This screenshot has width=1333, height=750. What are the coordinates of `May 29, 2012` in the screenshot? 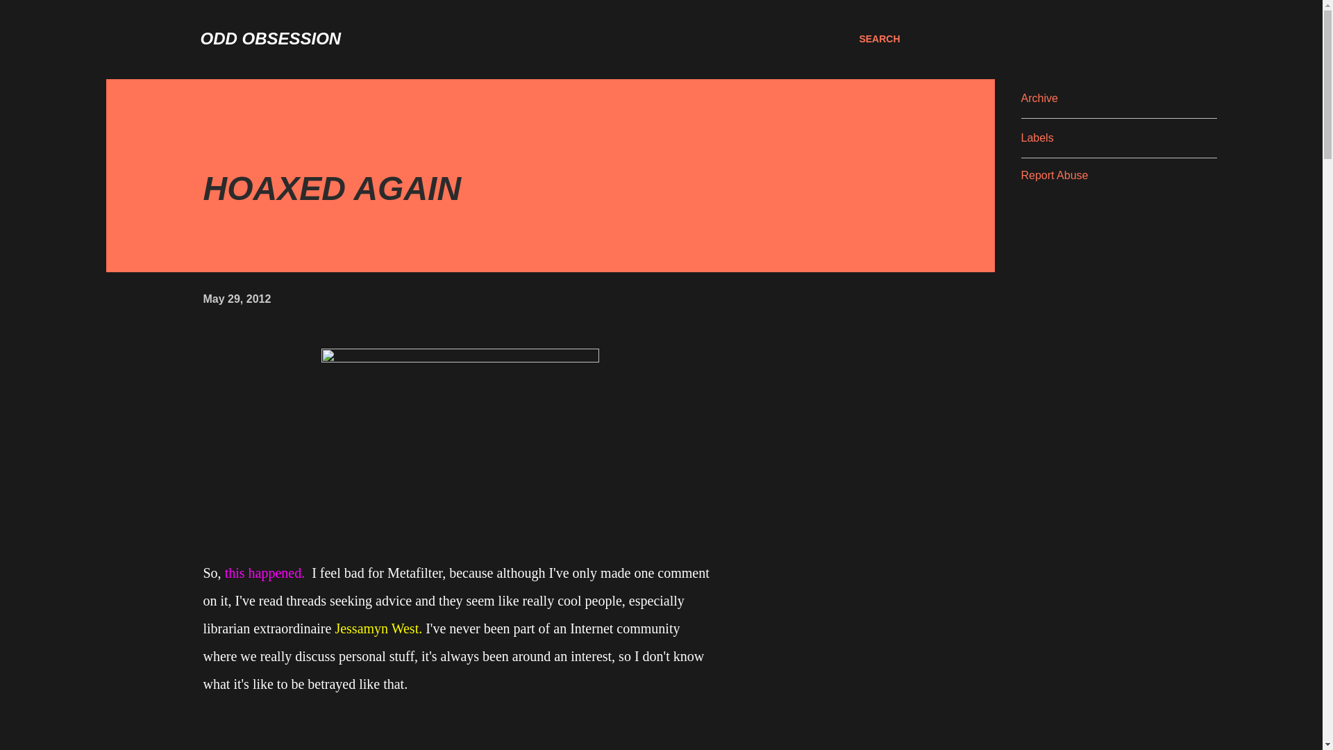 It's located at (236, 299).